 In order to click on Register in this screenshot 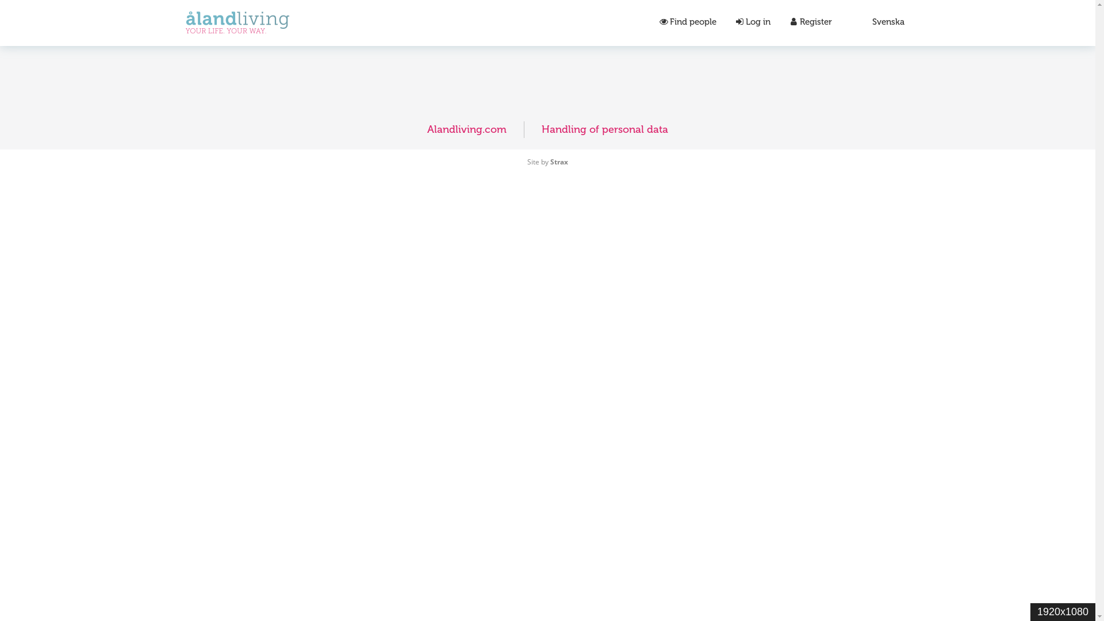, I will do `click(810, 23)`.